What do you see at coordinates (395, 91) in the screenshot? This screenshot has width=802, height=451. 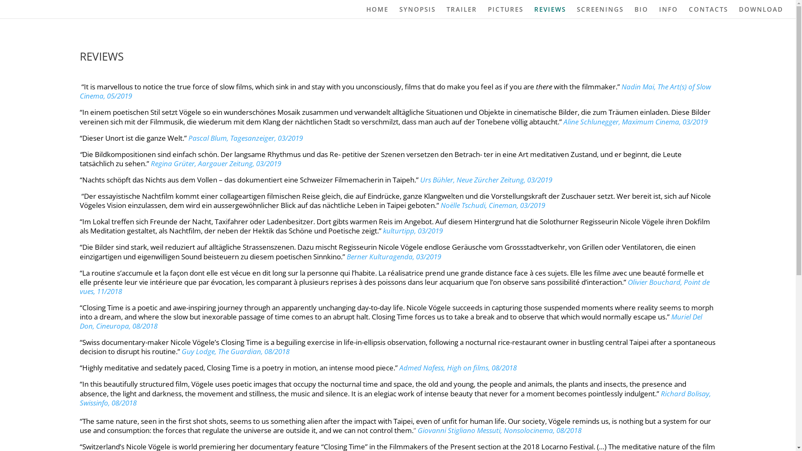 I see `Nadin Mai, The Art(s) of Slow Cinema, 05/2019` at bounding box center [395, 91].